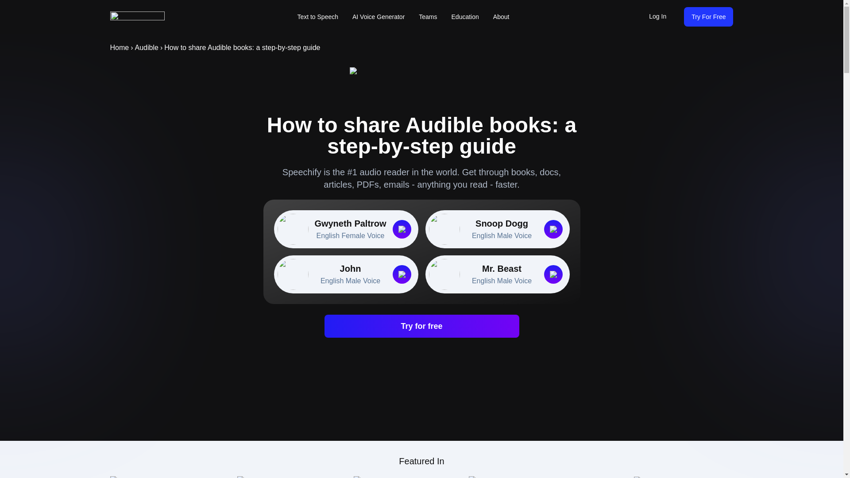  What do you see at coordinates (421, 326) in the screenshot?
I see `Try for free` at bounding box center [421, 326].